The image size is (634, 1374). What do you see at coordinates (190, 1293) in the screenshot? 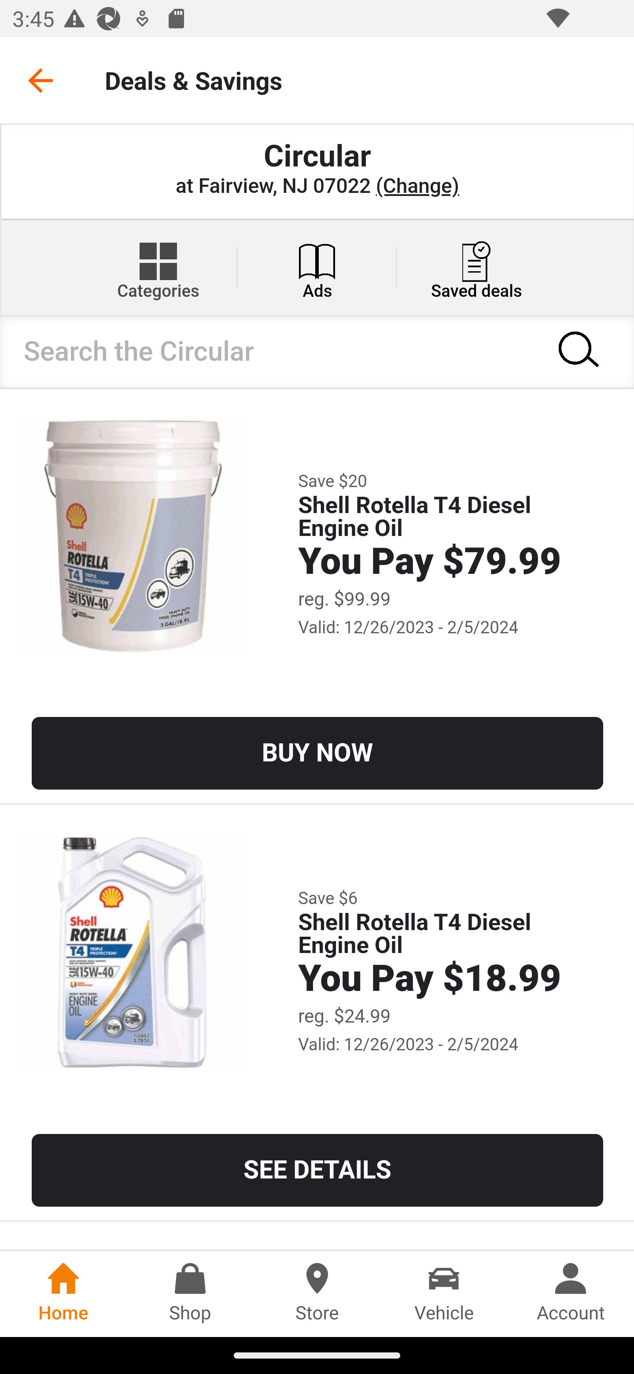
I see `Shop` at bounding box center [190, 1293].